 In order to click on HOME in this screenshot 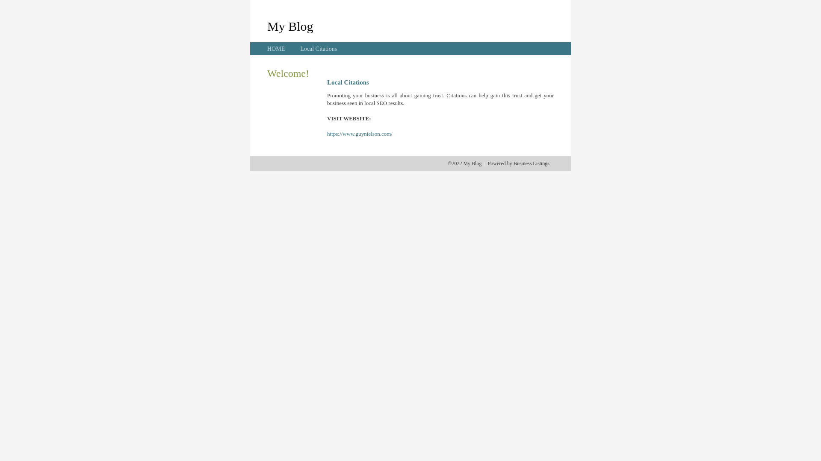, I will do `click(276, 49)`.